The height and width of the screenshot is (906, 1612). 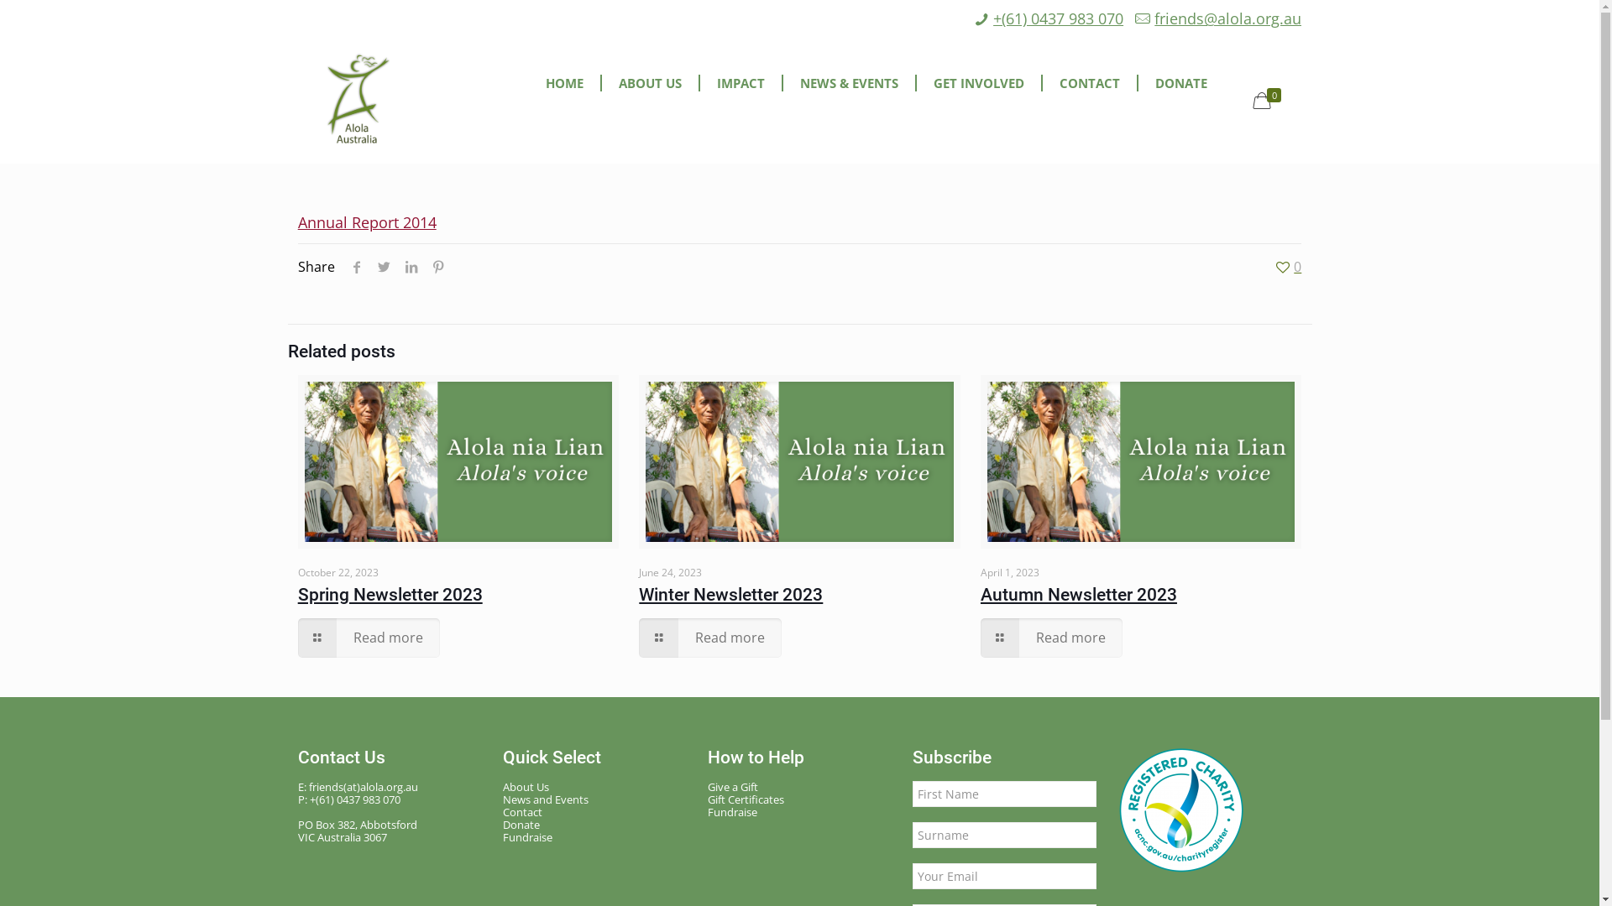 I want to click on Annual Report 2014, so click(x=368, y=222).